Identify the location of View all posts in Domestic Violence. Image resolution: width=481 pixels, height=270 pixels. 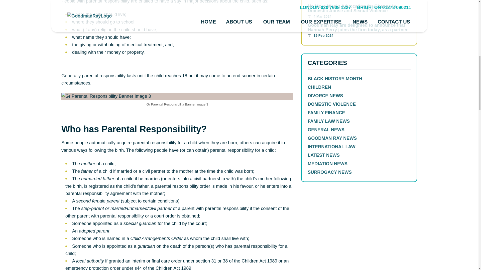
(359, 104).